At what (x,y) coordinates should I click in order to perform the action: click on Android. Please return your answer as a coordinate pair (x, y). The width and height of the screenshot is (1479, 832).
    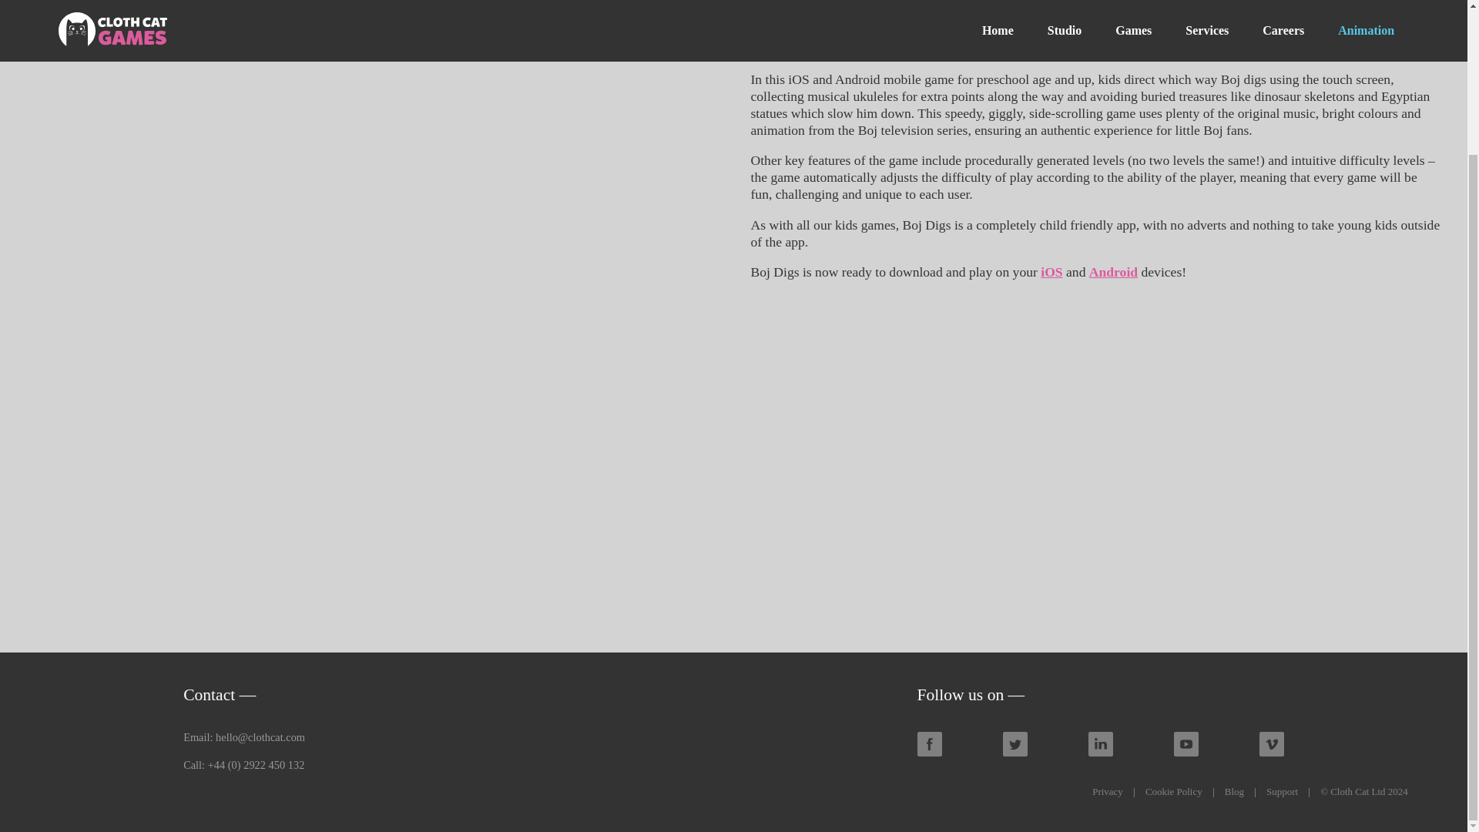
    Looking at the image, I should click on (1112, 271).